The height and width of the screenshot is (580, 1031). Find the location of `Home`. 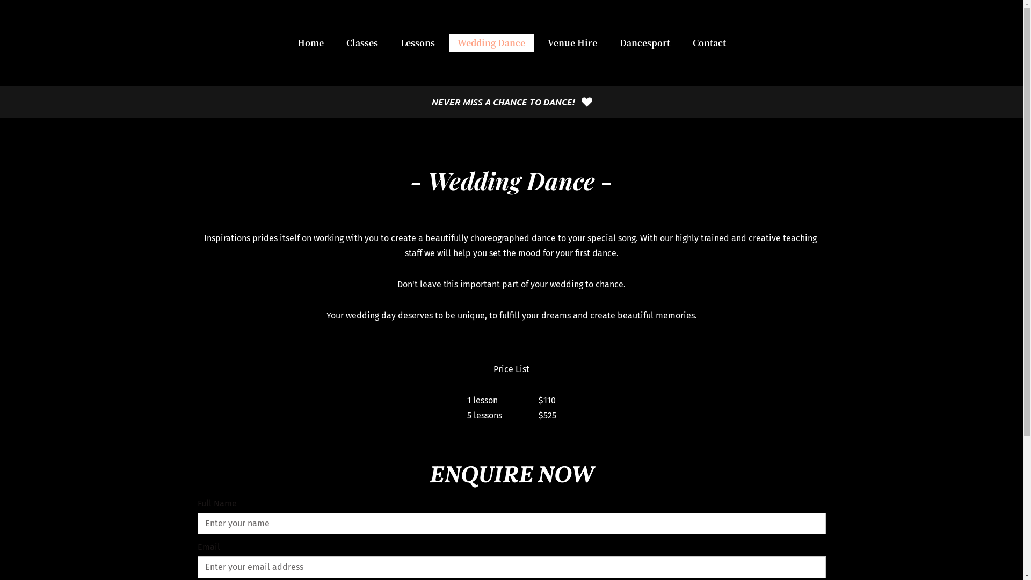

Home is located at coordinates (310, 43).